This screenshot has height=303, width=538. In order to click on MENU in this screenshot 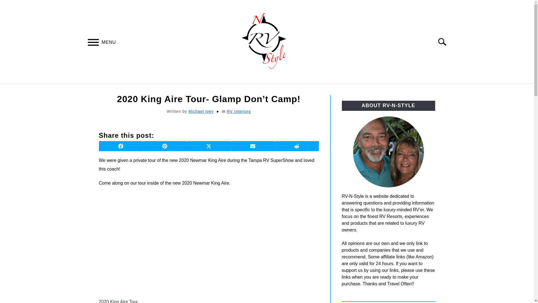, I will do `click(93, 43)`.